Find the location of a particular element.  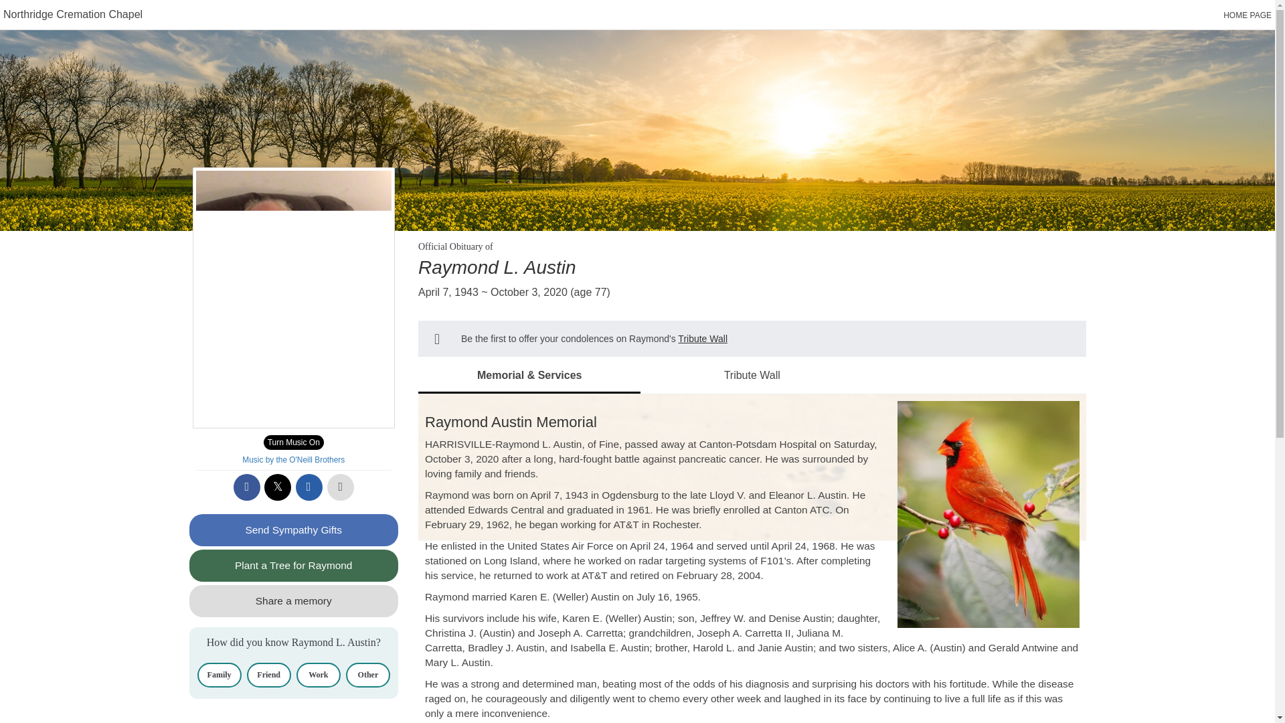

Music by the O'Neill Brothers is located at coordinates (293, 460).